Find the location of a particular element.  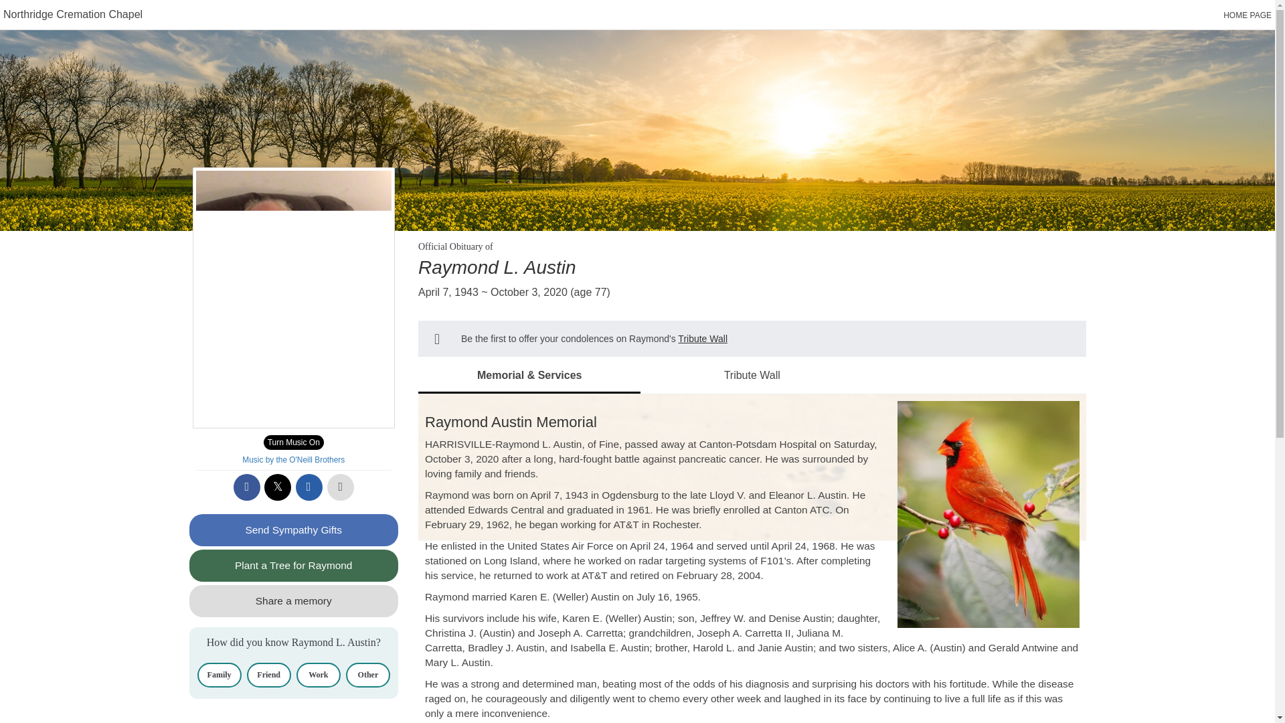

Music by the O'Neill Brothers is located at coordinates (293, 460).